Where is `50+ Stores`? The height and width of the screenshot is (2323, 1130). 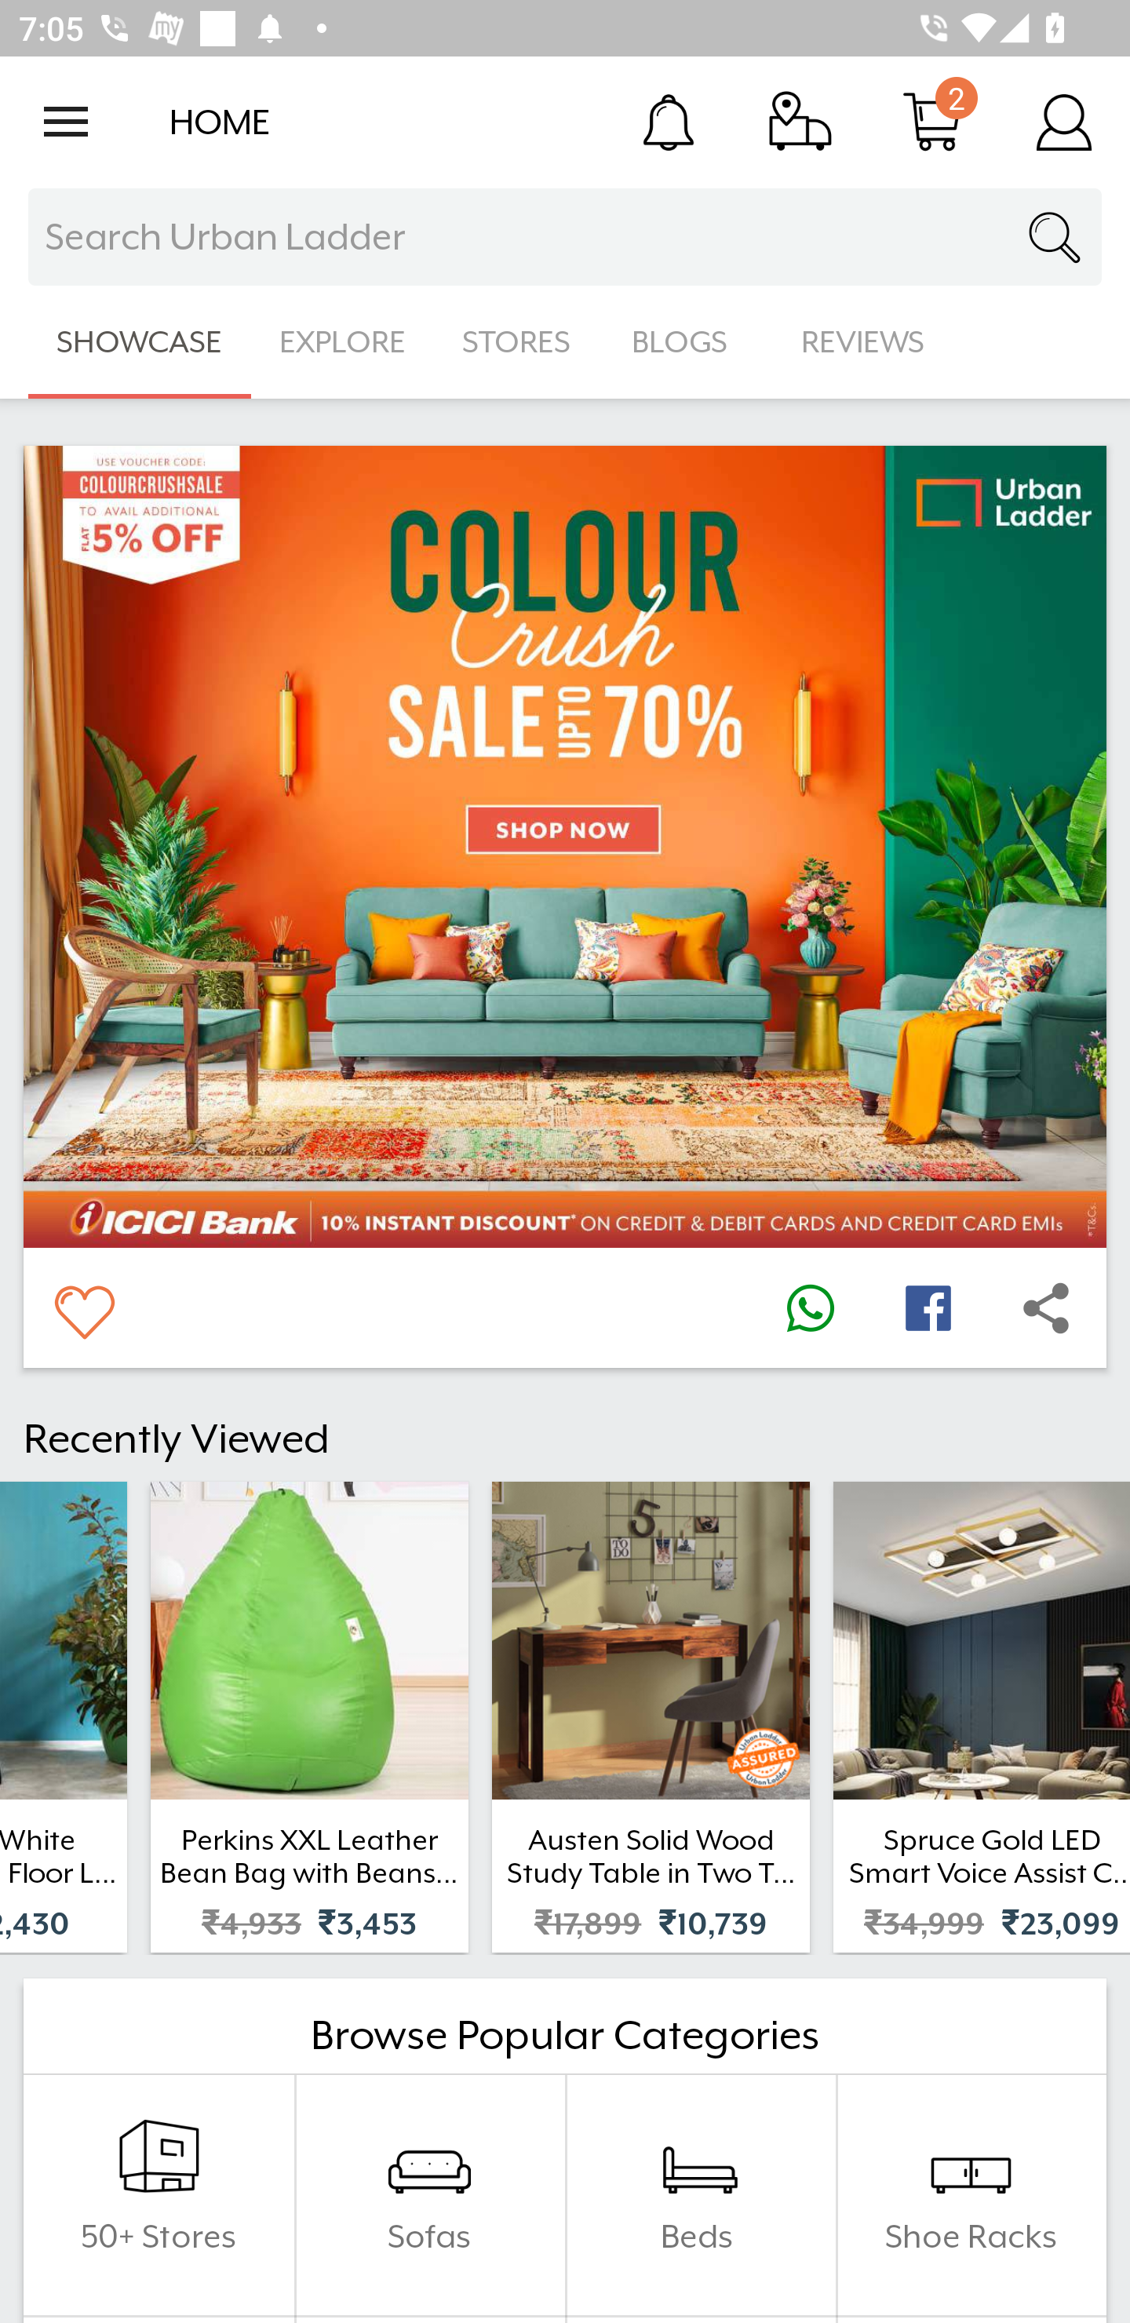 50+ Stores is located at coordinates (159, 2195).